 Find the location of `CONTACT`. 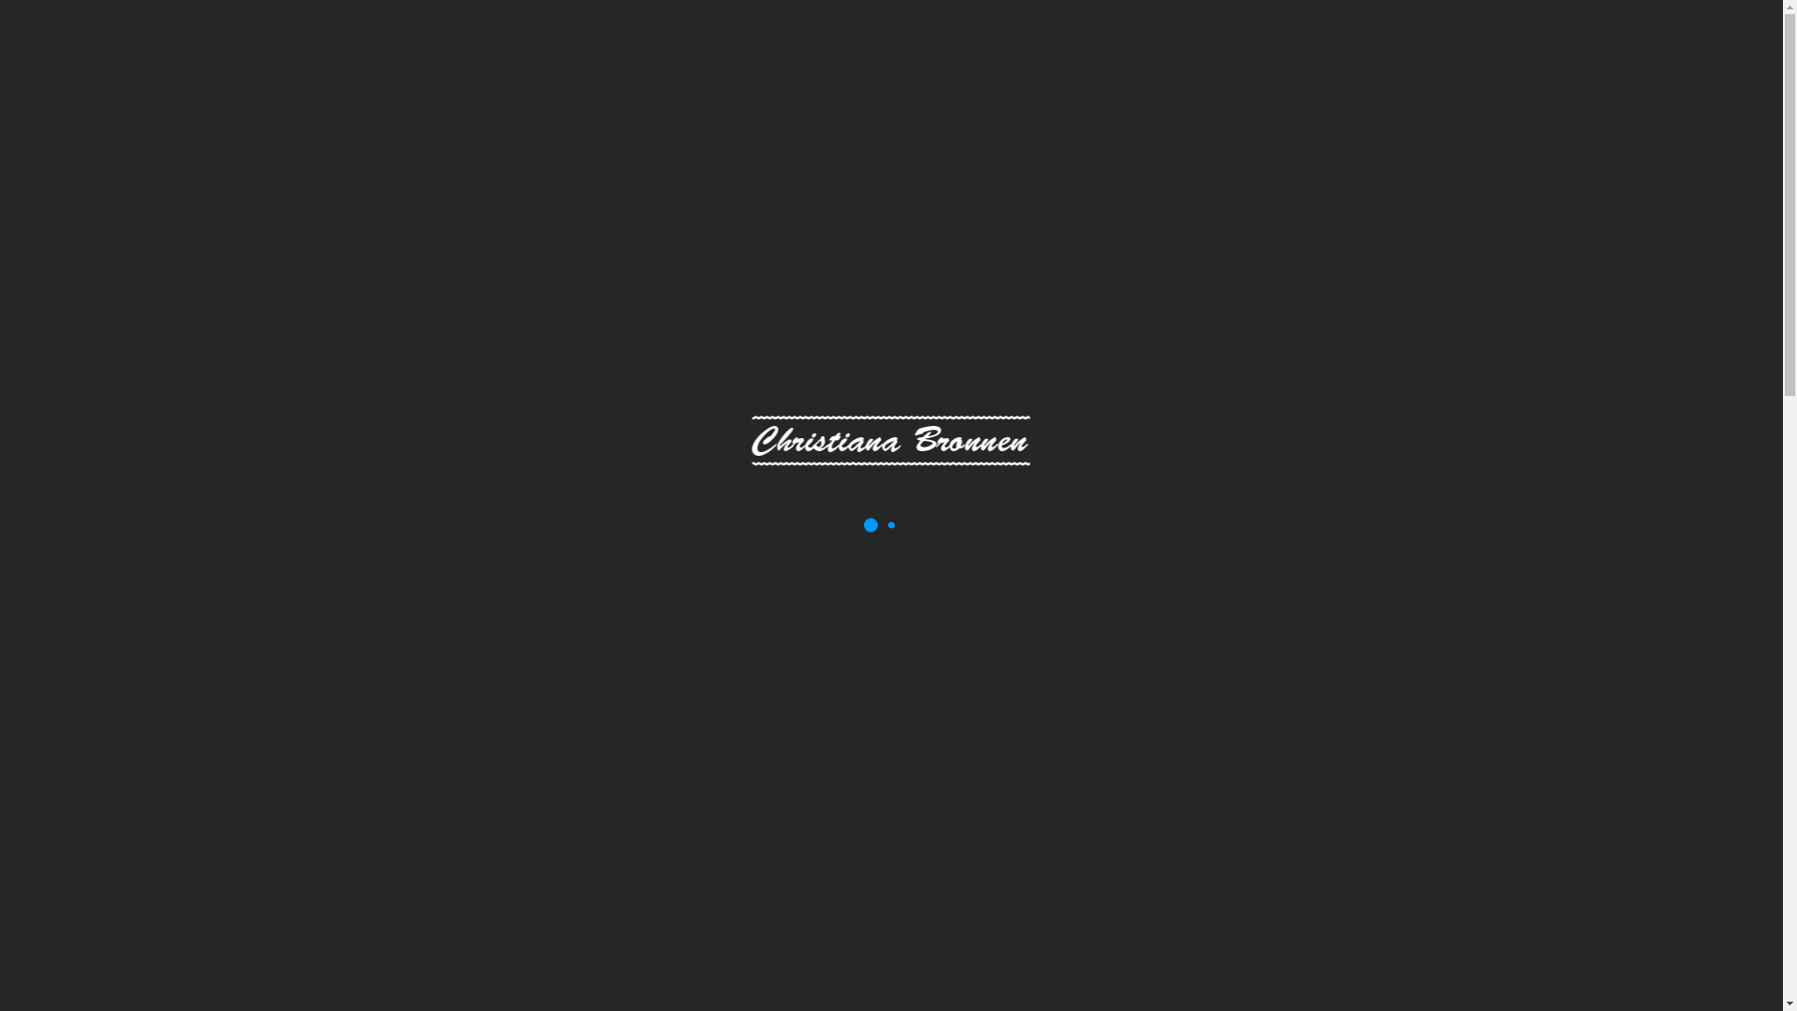

CONTACT is located at coordinates (1584, 66).